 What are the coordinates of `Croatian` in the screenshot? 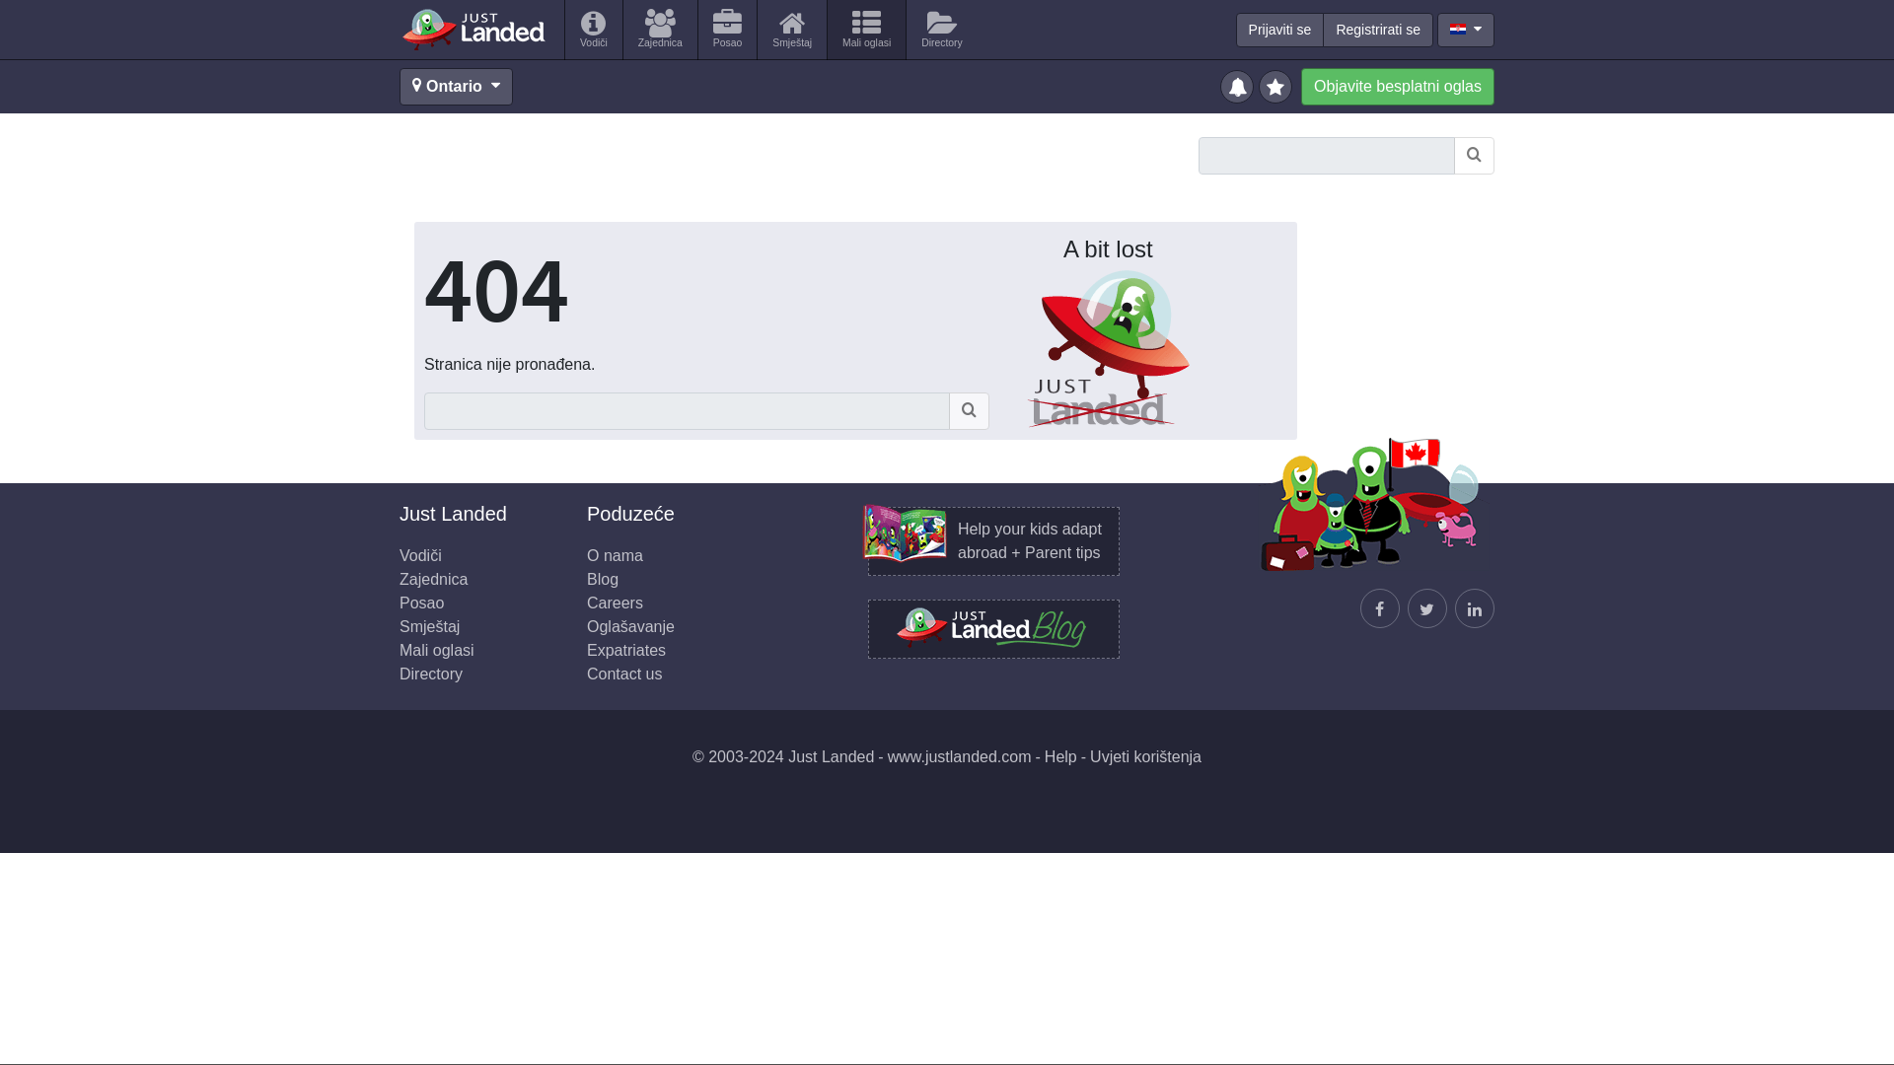 It's located at (1458, 28).